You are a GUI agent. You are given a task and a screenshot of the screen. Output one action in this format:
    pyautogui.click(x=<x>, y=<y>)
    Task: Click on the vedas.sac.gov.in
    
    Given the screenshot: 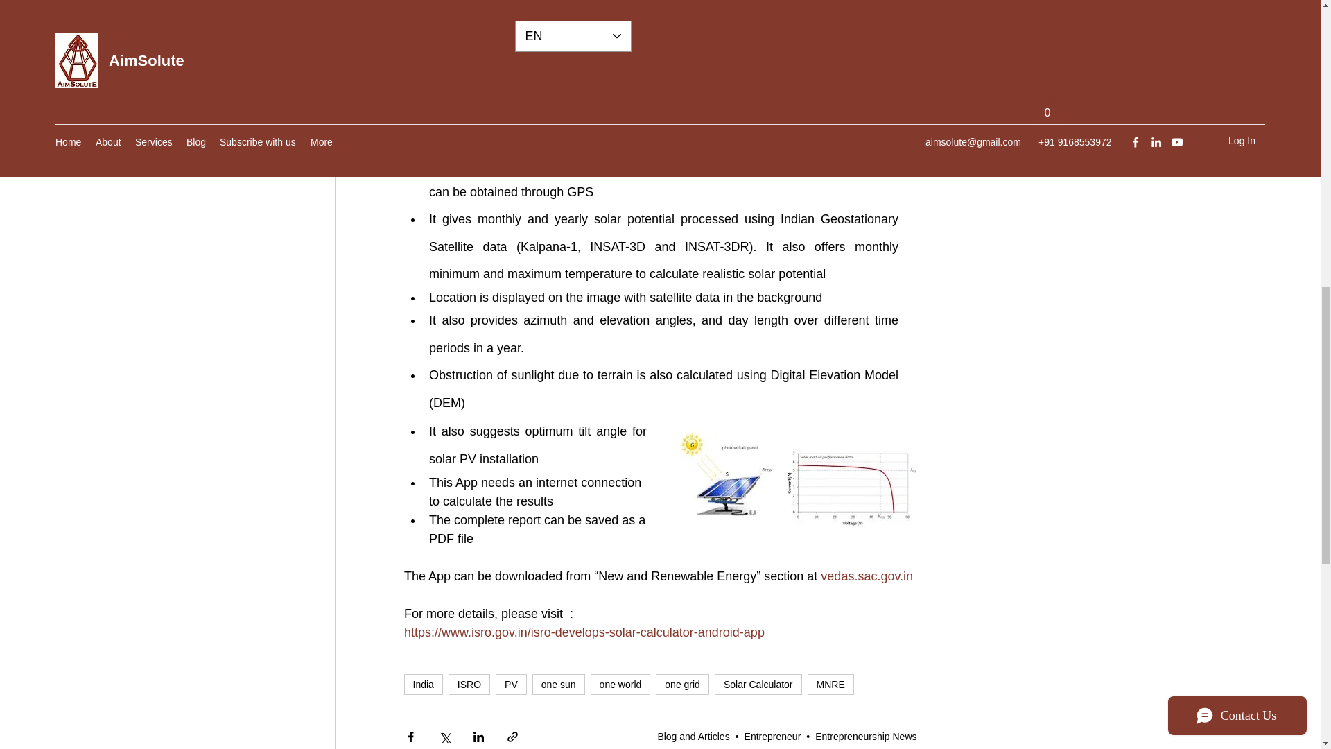 What is the action you would take?
    pyautogui.click(x=867, y=576)
    